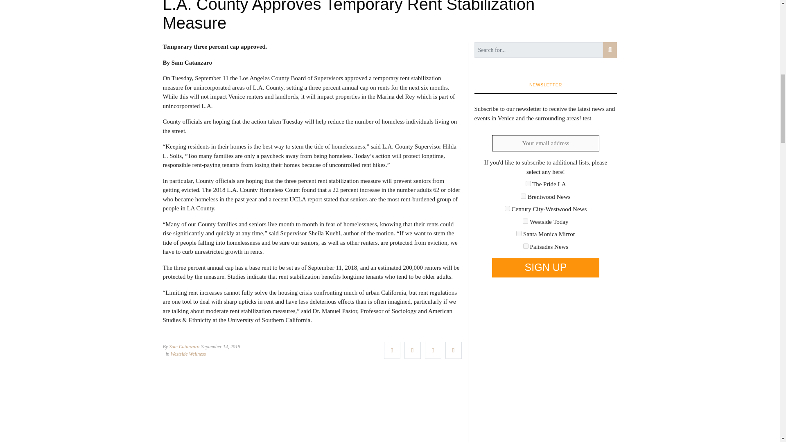 Image resolution: width=786 pixels, height=442 pixels. Describe the element at coordinates (188, 354) in the screenshot. I see `Westside Wellness` at that location.